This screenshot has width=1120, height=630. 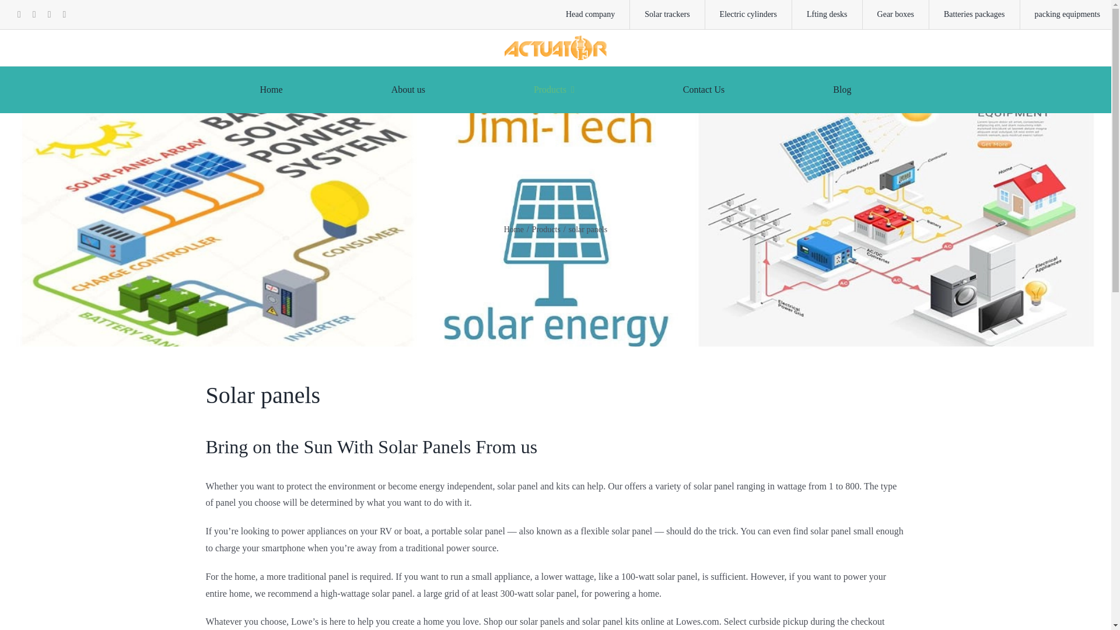 What do you see at coordinates (514, 229) in the screenshot?
I see `Home` at bounding box center [514, 229].